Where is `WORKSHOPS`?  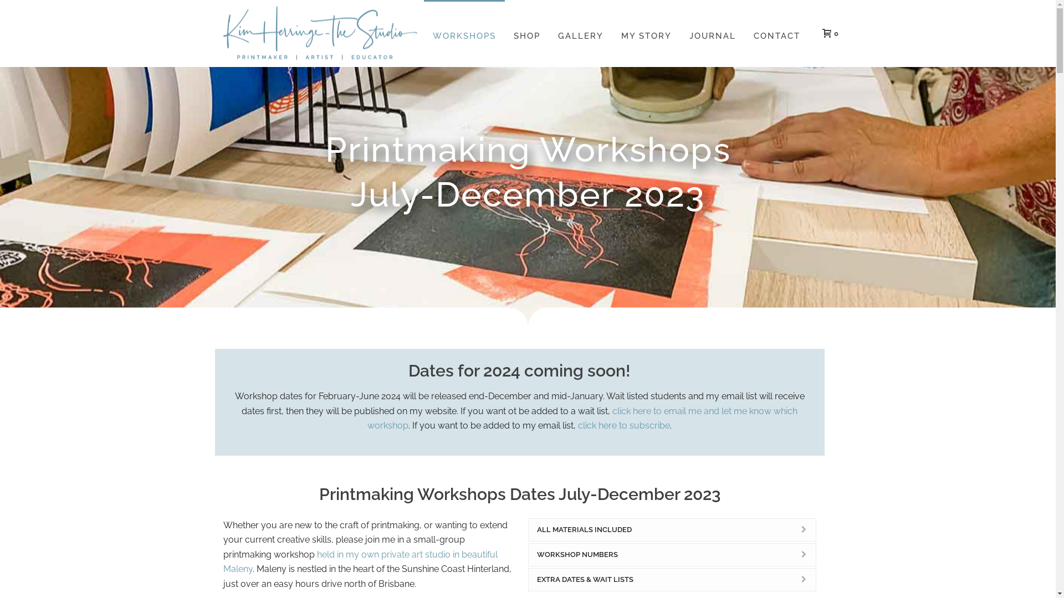 WORKSHOPS is located at coordinates (464, 33).